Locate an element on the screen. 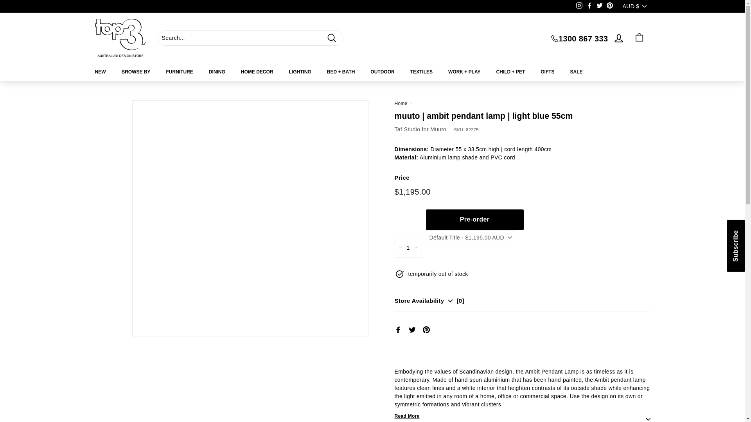 The width and height of the screenshot is (751, 422). top3 by design on Twitter is located at coordinates (599, 7).